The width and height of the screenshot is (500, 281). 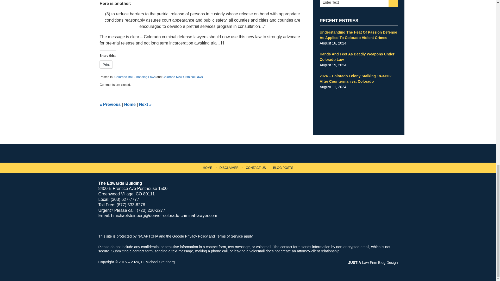 I want to click on Colorado Bail - Bonding Laws, so click(x=135, y=77).